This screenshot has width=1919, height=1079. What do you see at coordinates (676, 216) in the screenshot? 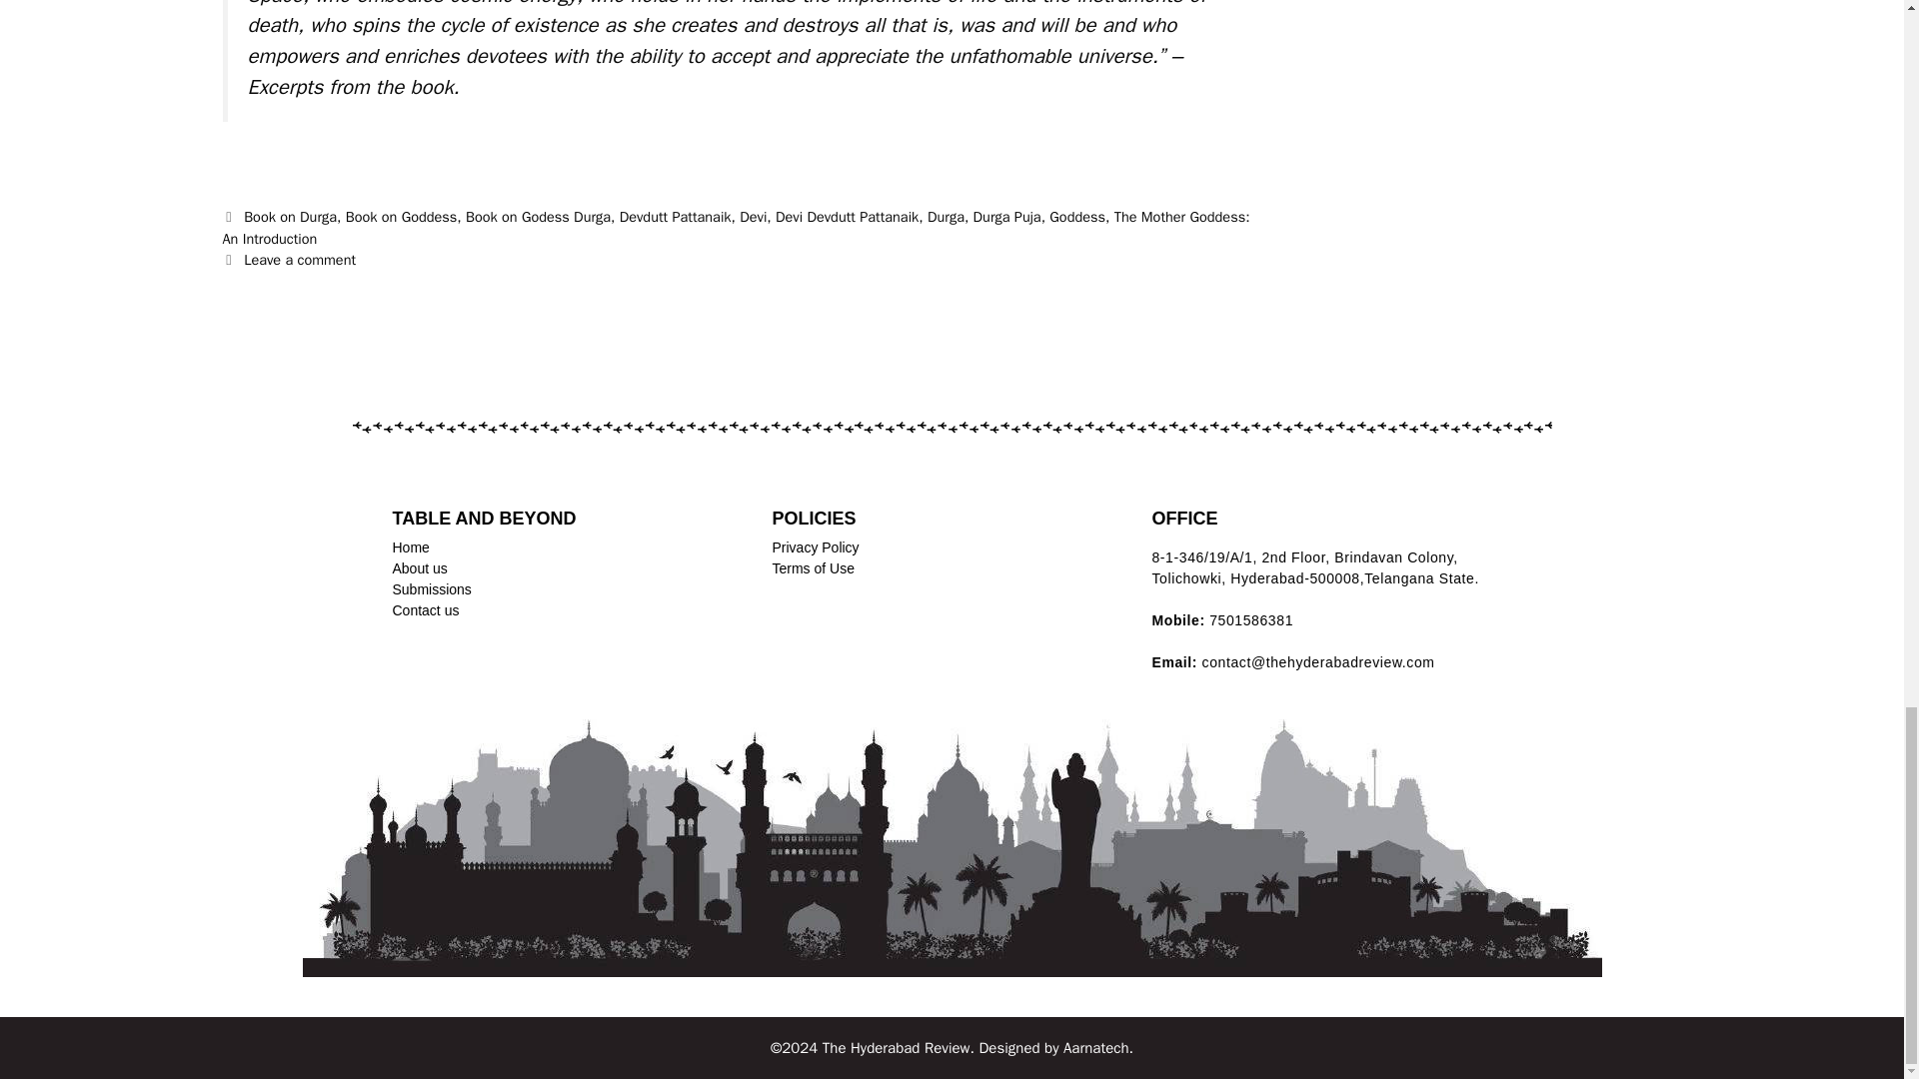
I see `Devdutt Pattanaik` at bounding box center [676, 216].